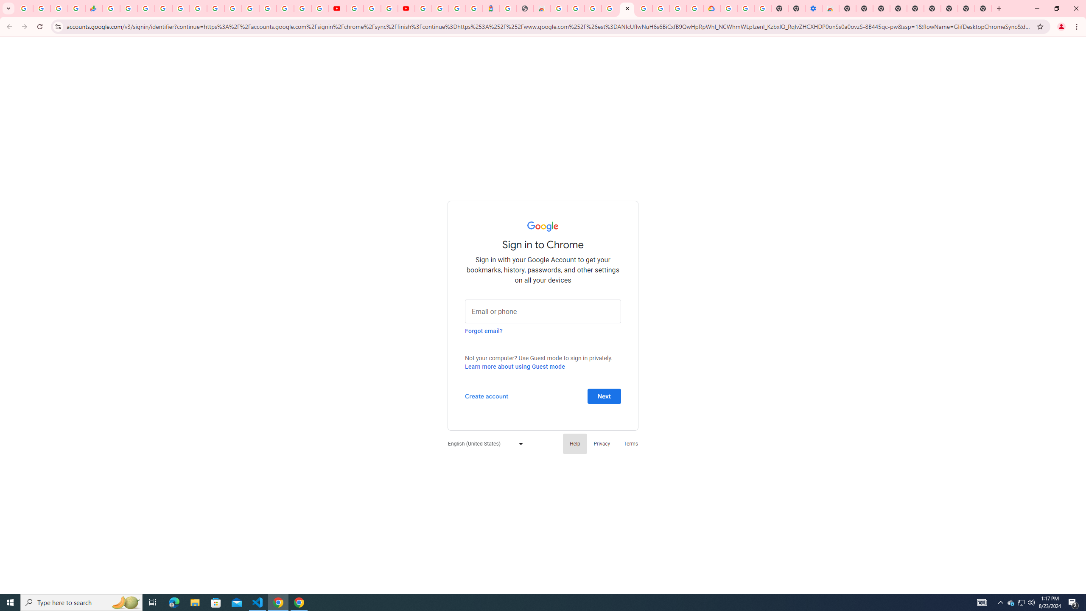 The width and height of the screenshot is (1086, 611). What do you see at coordinates (763, 8) in the screenshot?
I see `Turn cookies on or off - Computer - Google Account Help` at bounding box center [763, 8].